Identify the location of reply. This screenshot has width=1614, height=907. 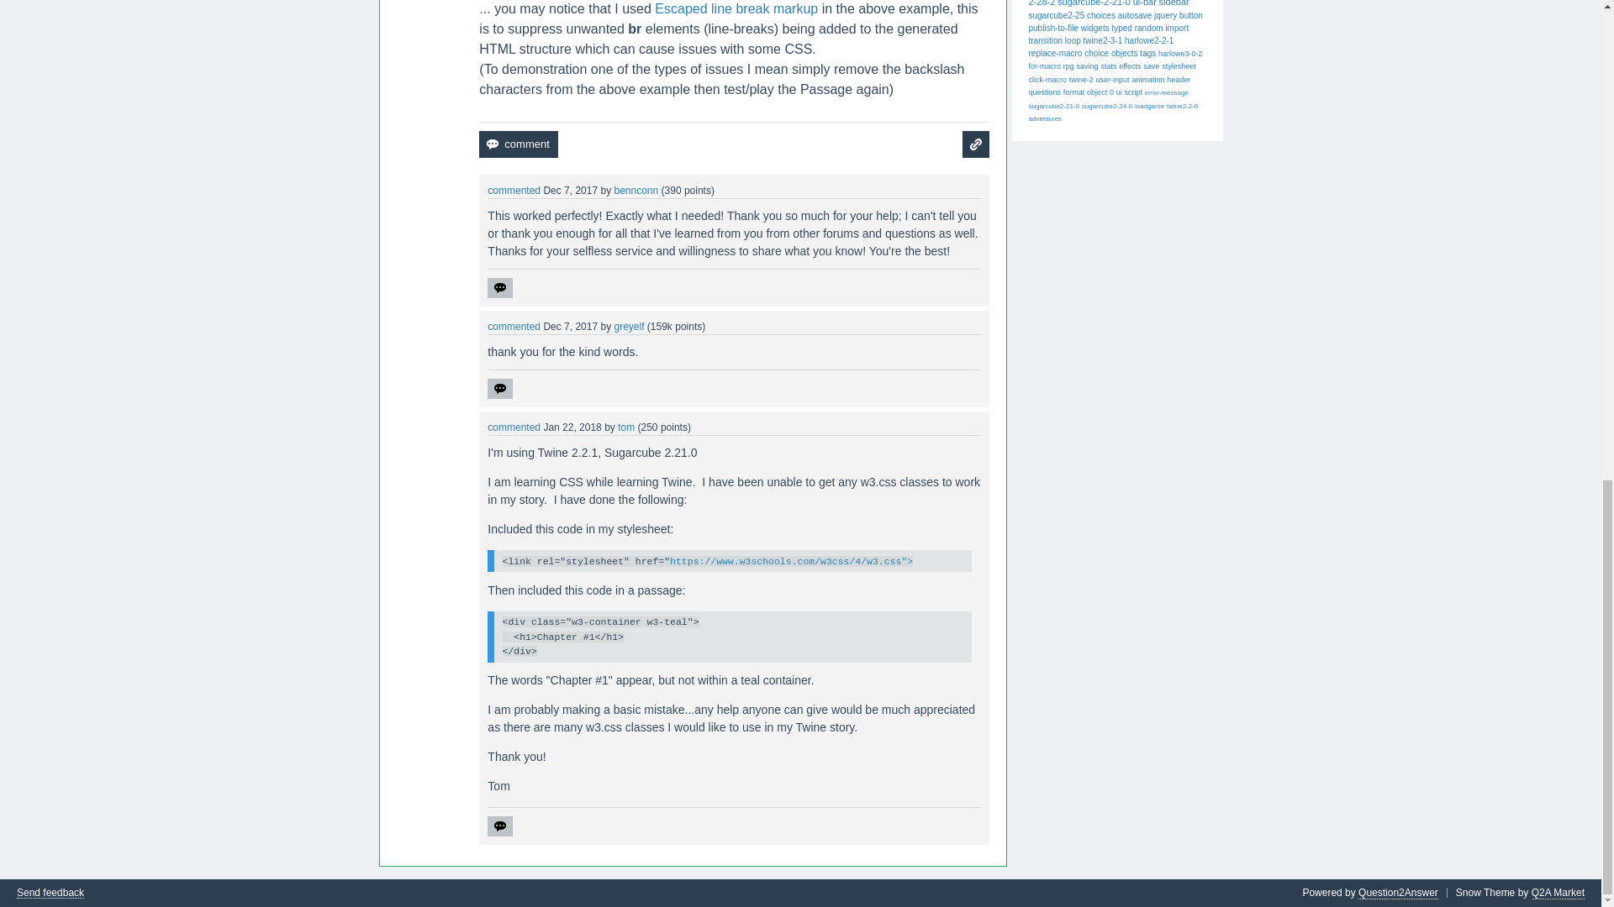
(499, 389).